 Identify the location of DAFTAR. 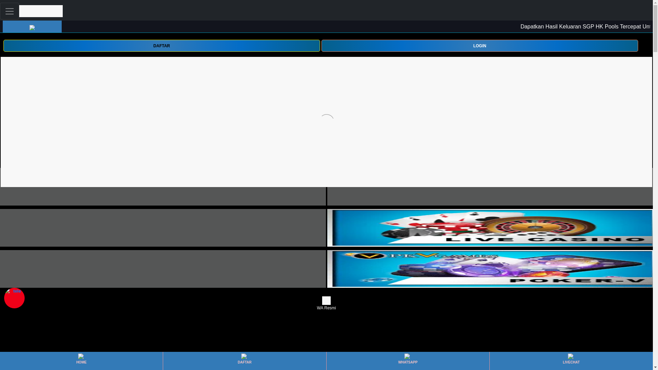
(244, 361).